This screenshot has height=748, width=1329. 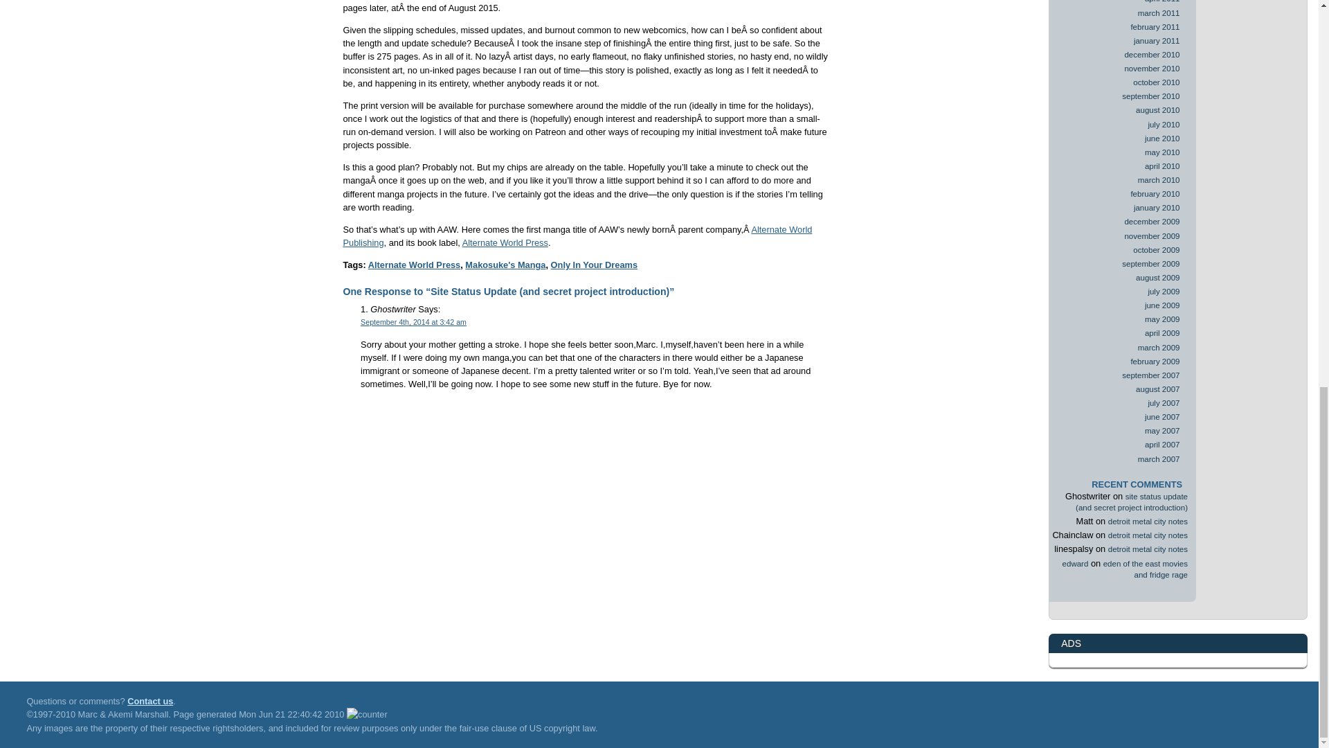 I want to click on Alternate World Publishing, so click(x=577, y=235).